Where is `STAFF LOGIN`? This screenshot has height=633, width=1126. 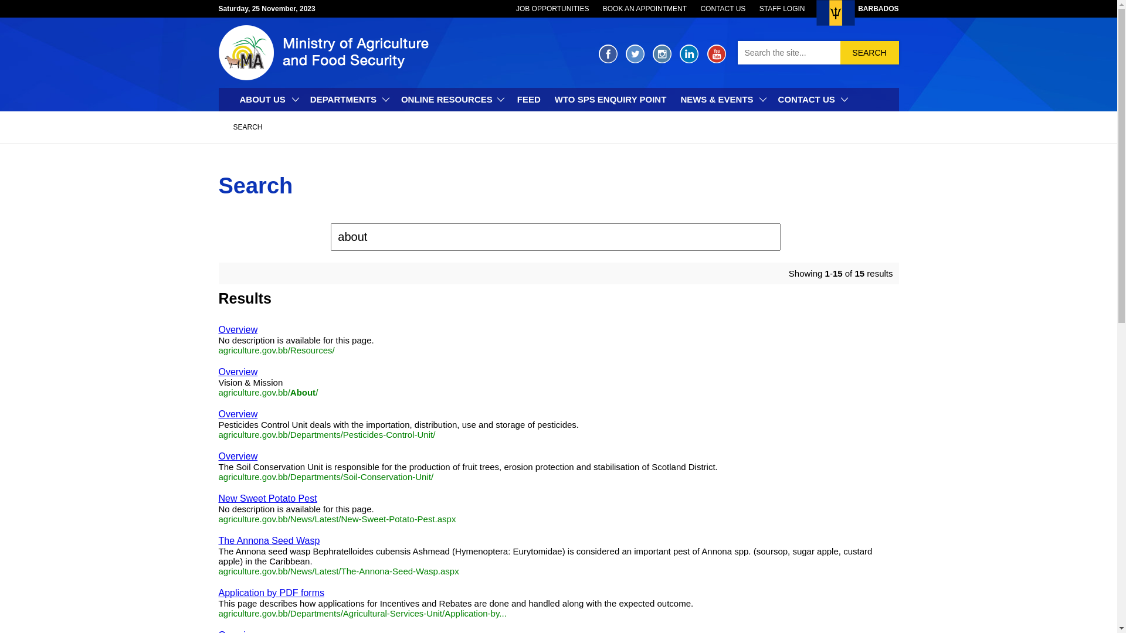
STAFF LOGIN is located at coordinates (782, 9).